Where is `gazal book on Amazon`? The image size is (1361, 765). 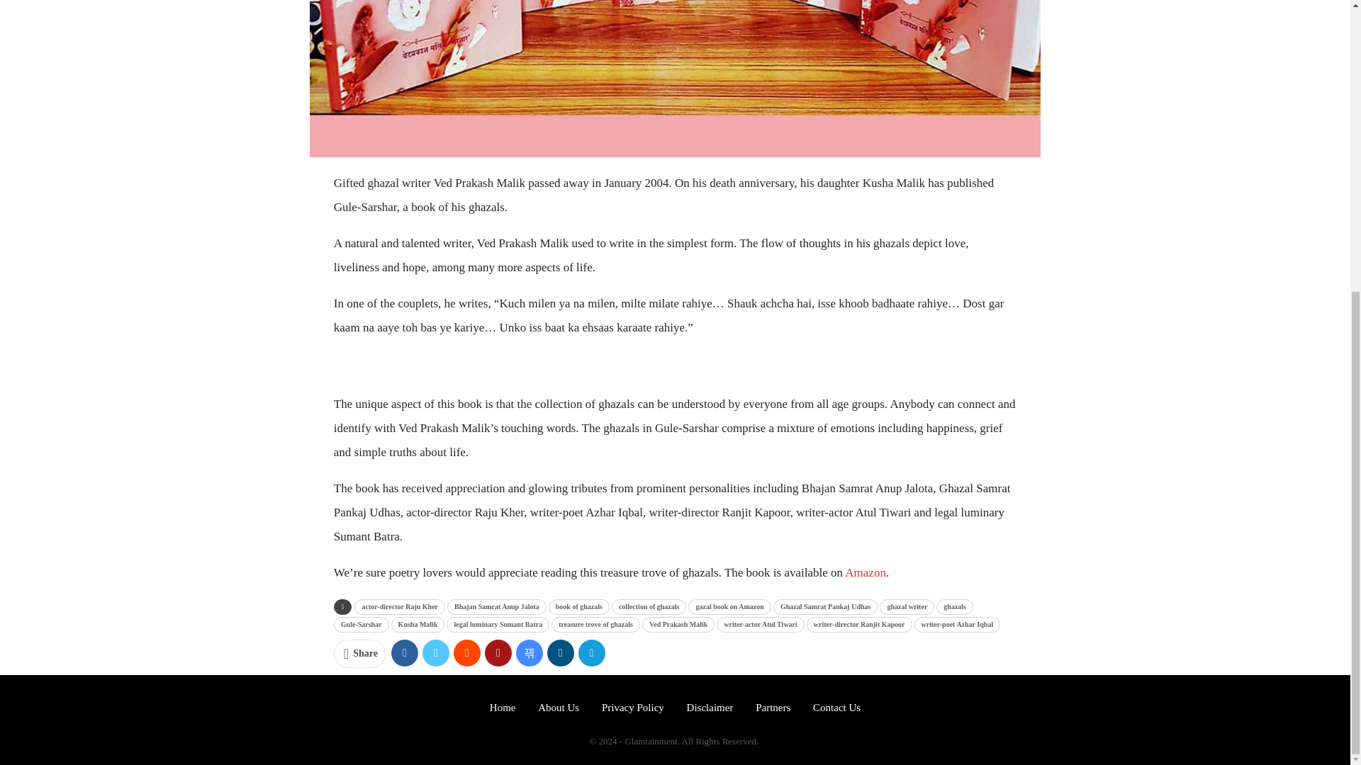 gazal book on Amazon is located at coordinates (729, 606).